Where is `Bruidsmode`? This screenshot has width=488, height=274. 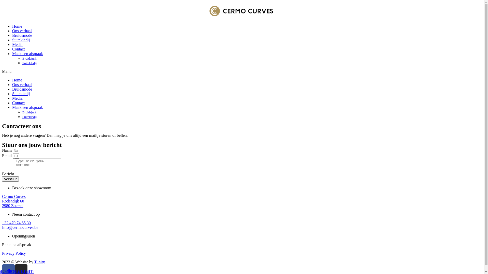
Bruidsmode is located at coordinates (22, 36).